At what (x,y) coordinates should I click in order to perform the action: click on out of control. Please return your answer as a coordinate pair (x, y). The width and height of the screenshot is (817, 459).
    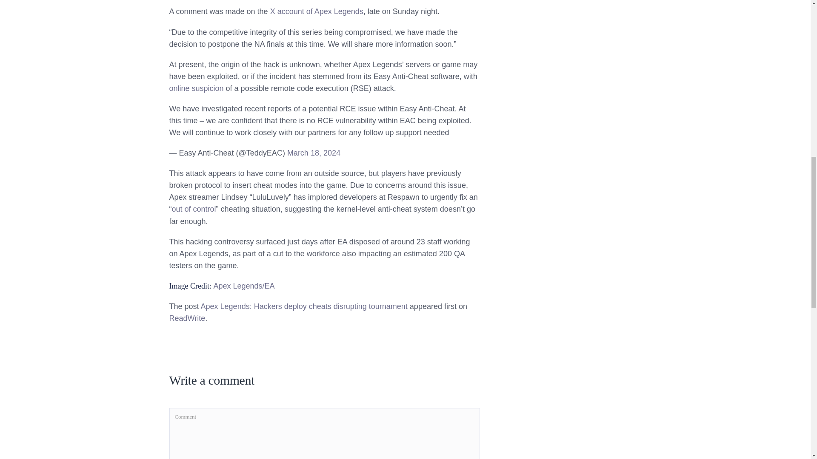
    Looking at the image, I should click on (194, 209).